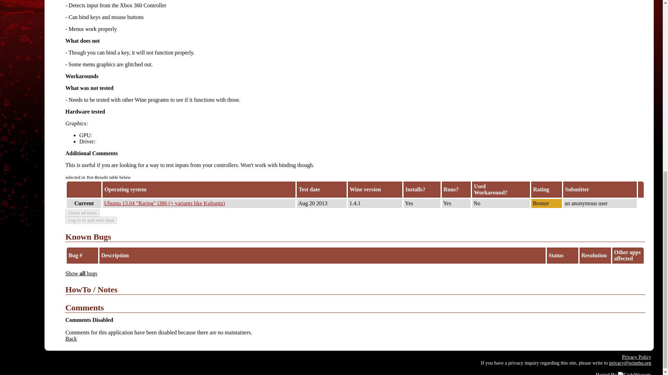 This screenshot has width=668, height=375. What do you see at coordinates (71, 338) in the screenshot?
I see `Back` at bounding box center [71, 338].